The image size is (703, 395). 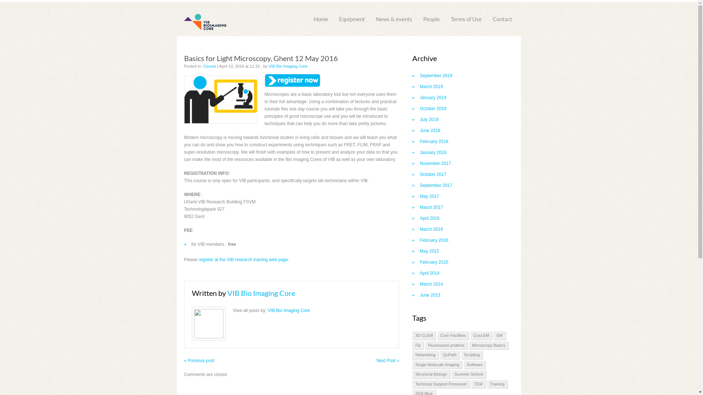 What do you see at coordinates (431, 16) in the screenshot?
I see `People` at bounding box center [431, 16].